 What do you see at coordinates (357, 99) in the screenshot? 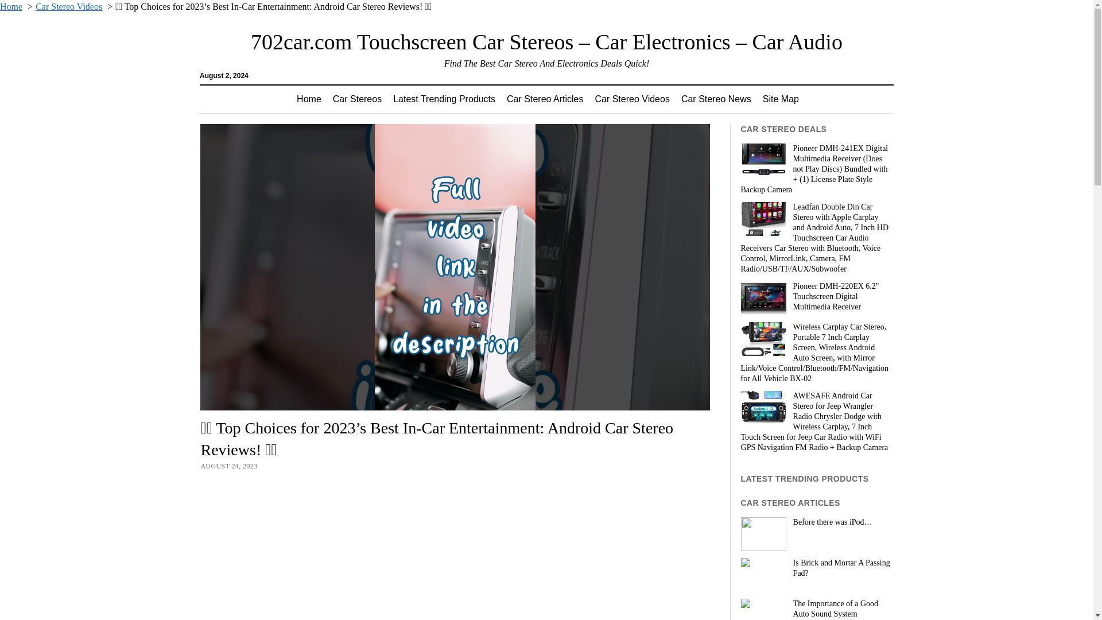
I see `Car Stereos` at bounding box center [357, 99].